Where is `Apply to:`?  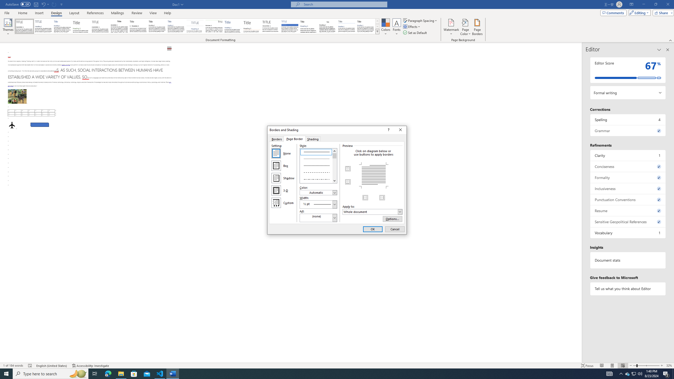 Apply to: is located at coordinates (372, 212).